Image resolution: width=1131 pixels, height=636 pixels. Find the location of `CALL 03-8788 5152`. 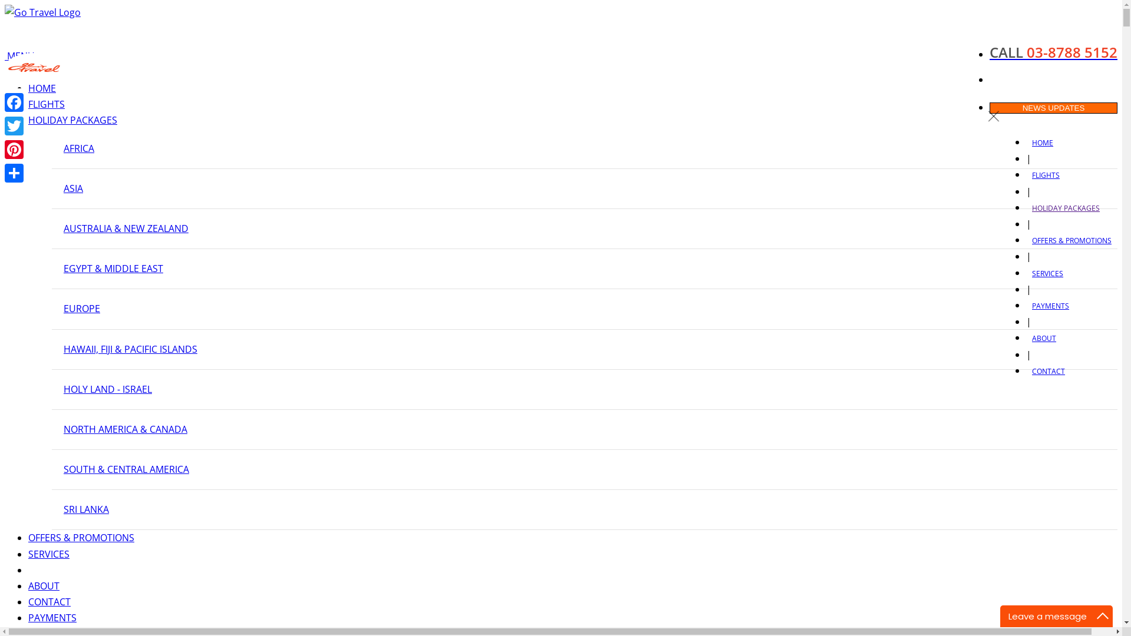

CALL 03-8788 5152 is located at coordinates (1053, 52).